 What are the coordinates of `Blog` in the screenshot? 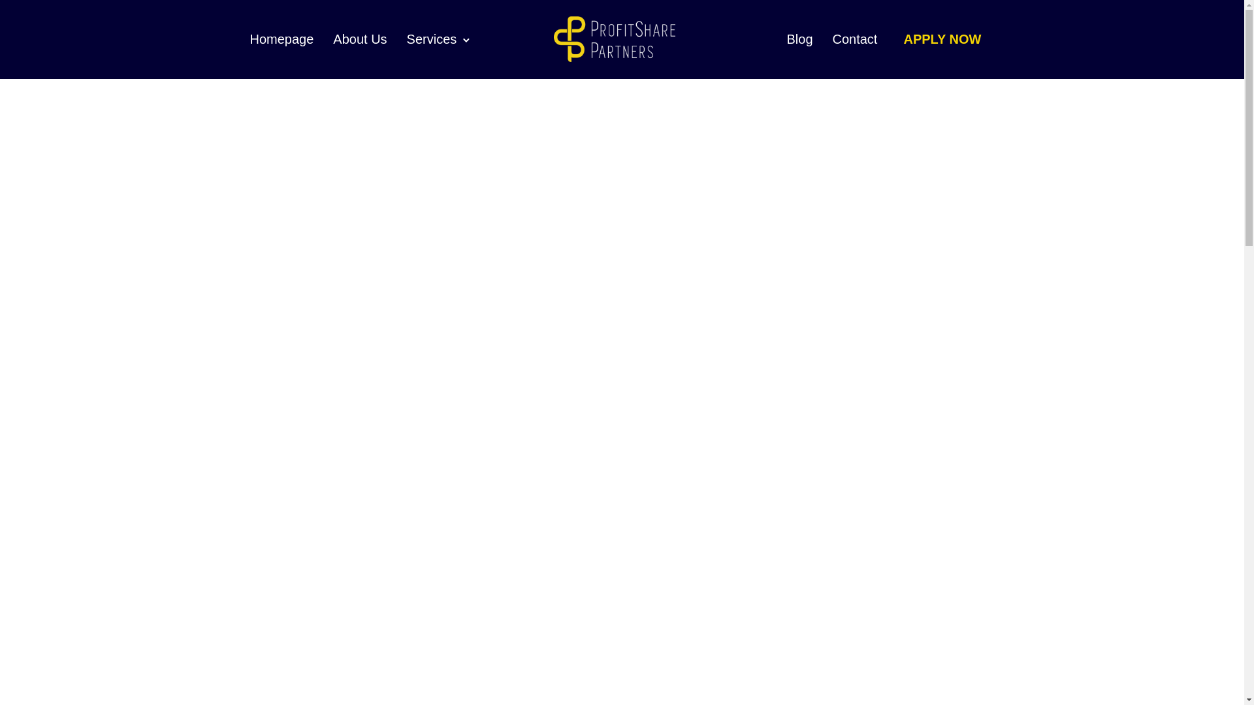 It's located at (799, 39).